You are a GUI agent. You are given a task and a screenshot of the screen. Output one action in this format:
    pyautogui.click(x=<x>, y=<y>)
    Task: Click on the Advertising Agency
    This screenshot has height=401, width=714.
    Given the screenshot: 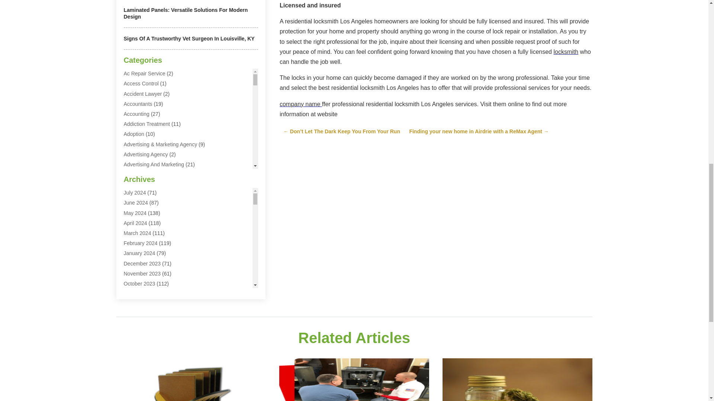 What is the action you would take?
    pyautogui.click(x=146, y=154)
    